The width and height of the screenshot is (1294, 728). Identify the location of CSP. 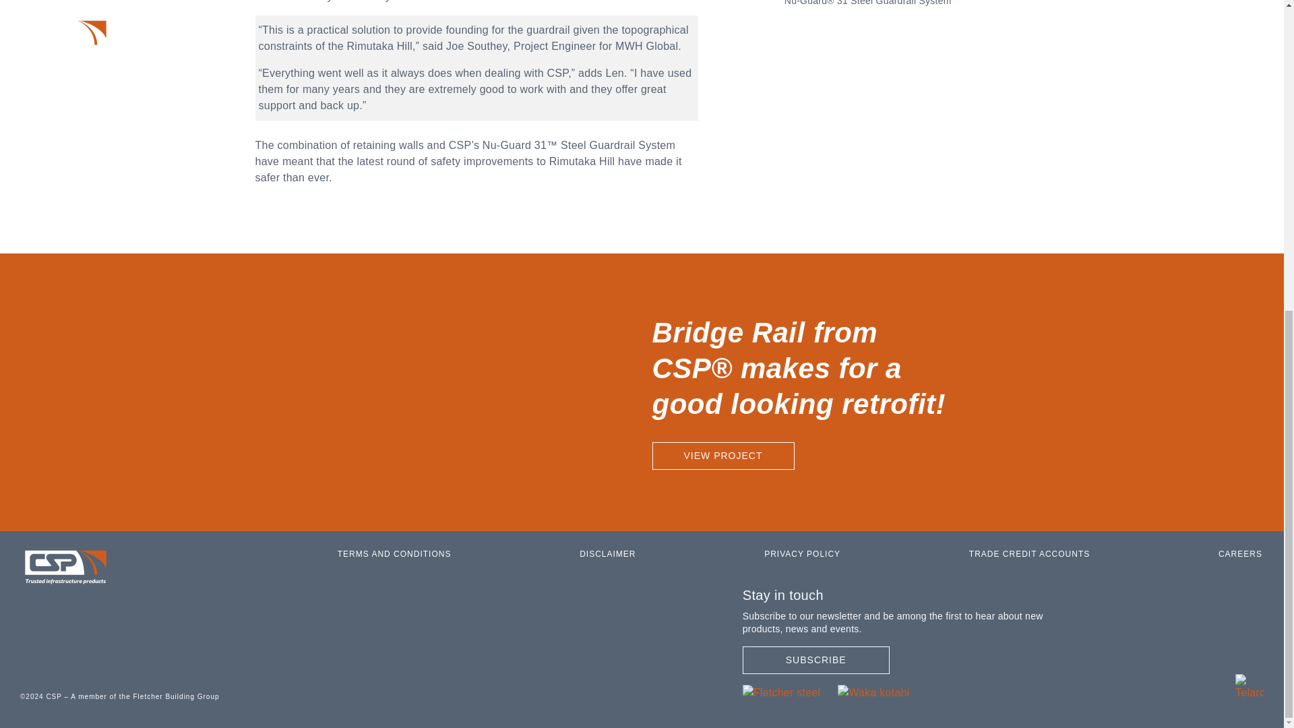
(66, 568).